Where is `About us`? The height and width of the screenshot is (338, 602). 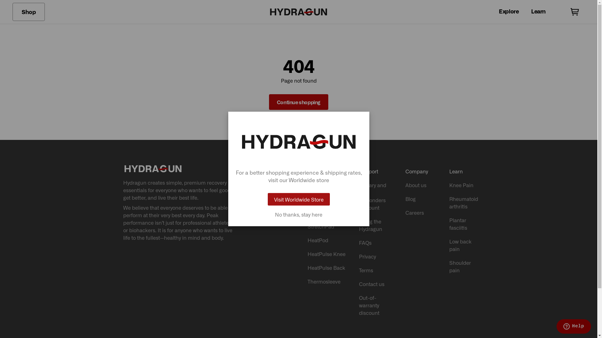 About us is located at coordinates (421, 185).